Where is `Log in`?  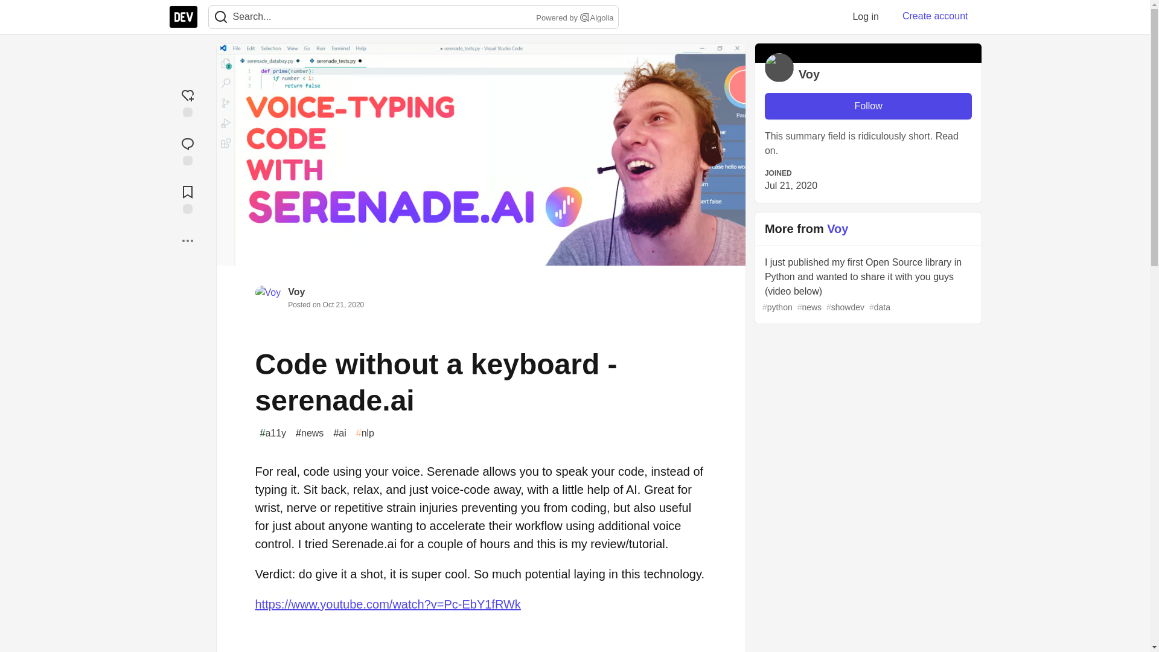
Log in is located at coordinates (866, 16).